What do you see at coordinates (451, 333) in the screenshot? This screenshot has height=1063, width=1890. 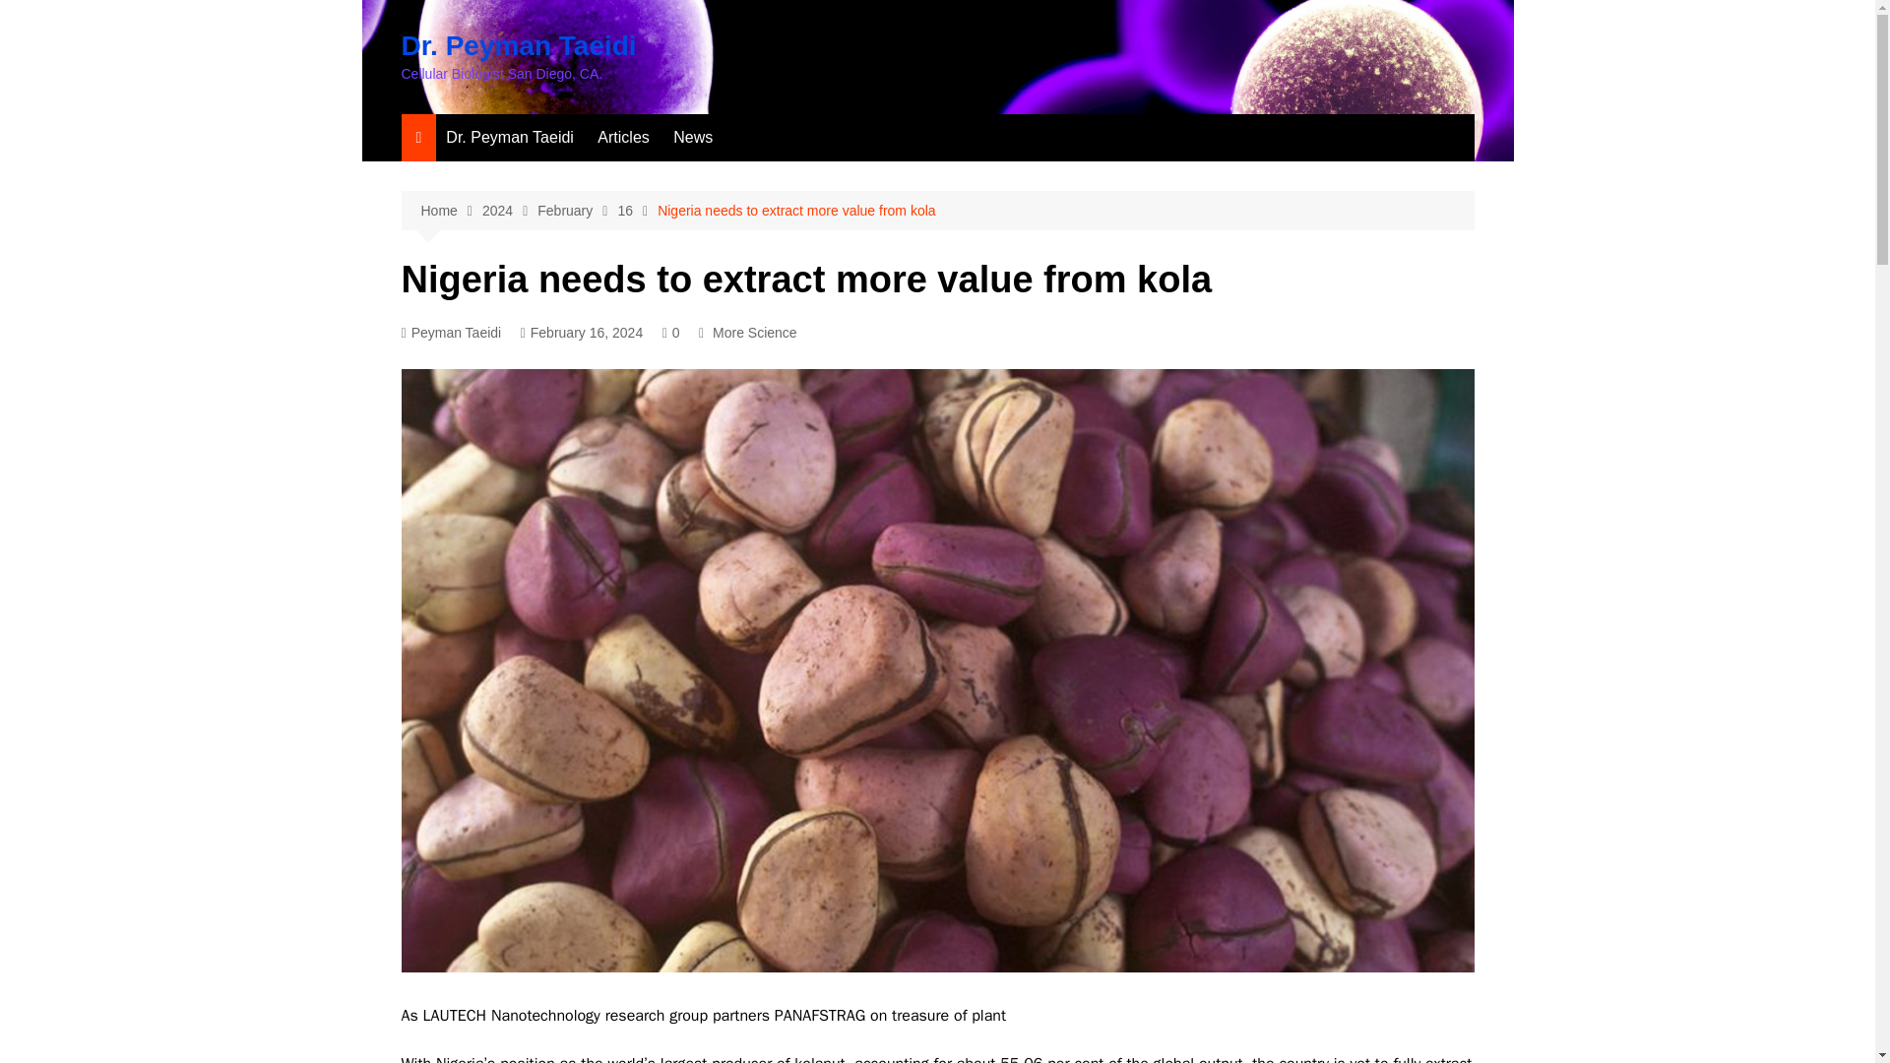 I see `Peyman Taeidi` at bounding box center [451, 333].